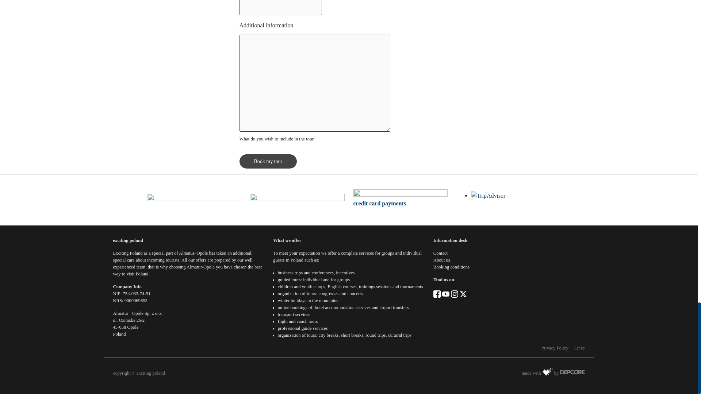 This screenshot has width=701, height=394. I want to click on Contact, so click(440, 253).